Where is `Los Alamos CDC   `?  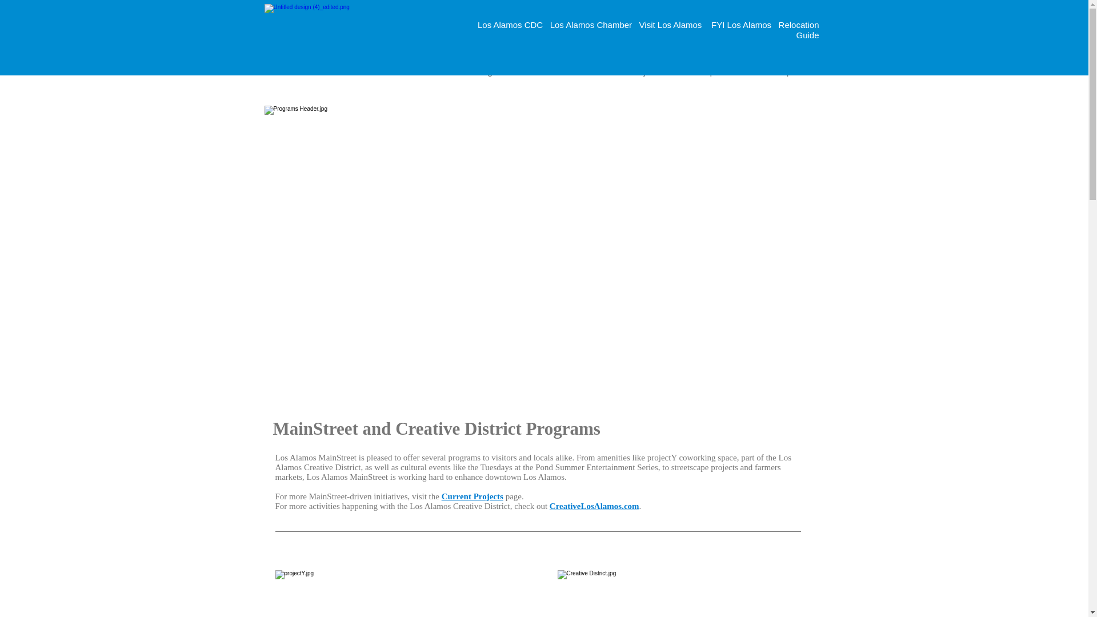
Los Alamos CDC    is located at coordinates (514, 24).